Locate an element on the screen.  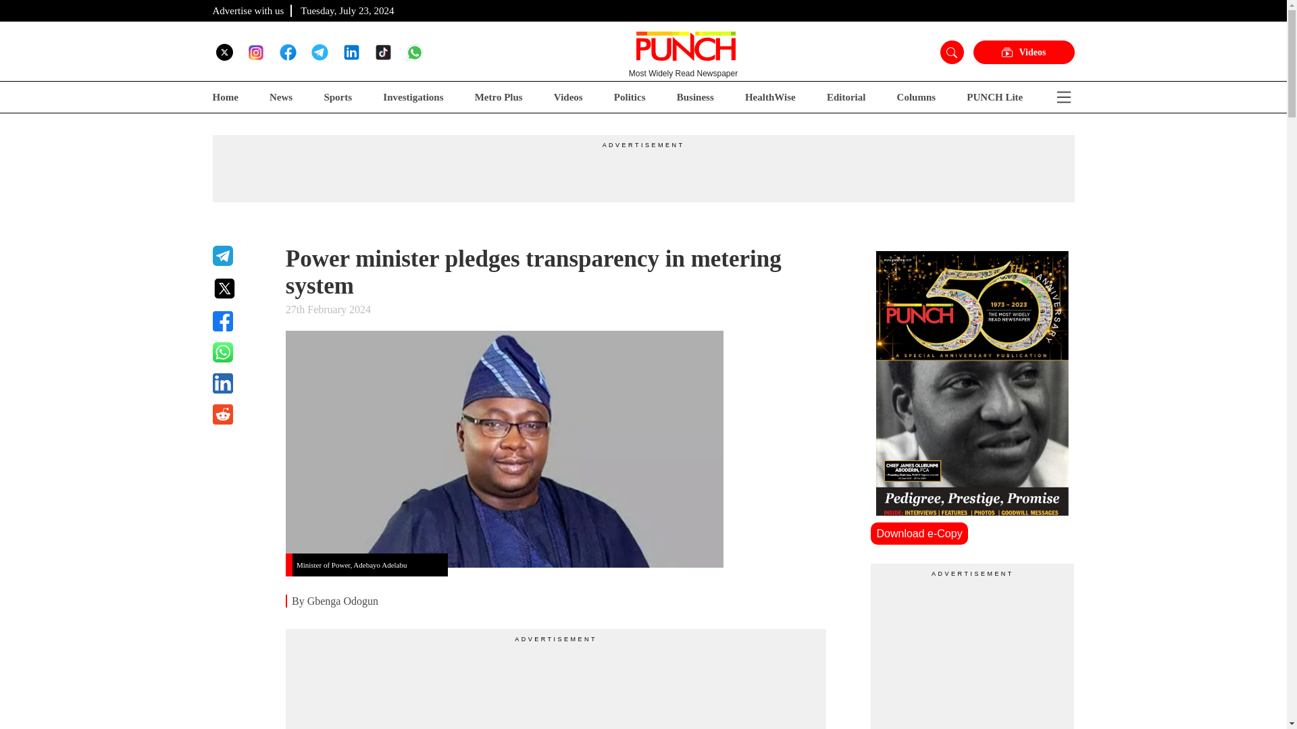
Follow Us on Facebook is located at coordinates (288, 51).